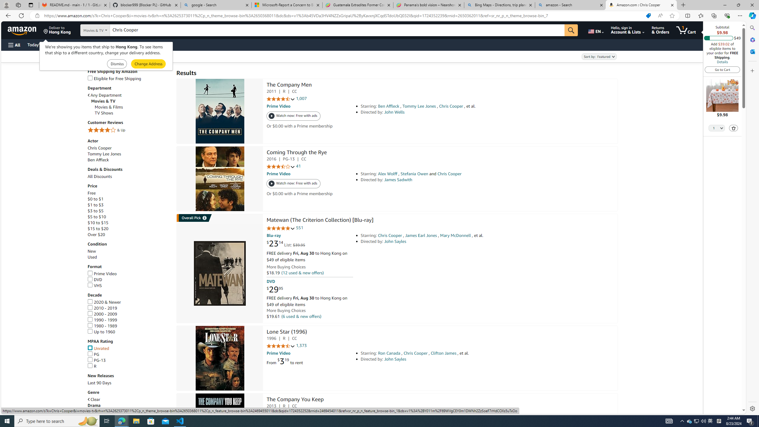 Image resolution: width=759 pixels, height=427 pixels. What do you see at coordinates (57, 30) in the screenshot?
I see `Deliver to Hong Kong` at bounding box center [57, 30].